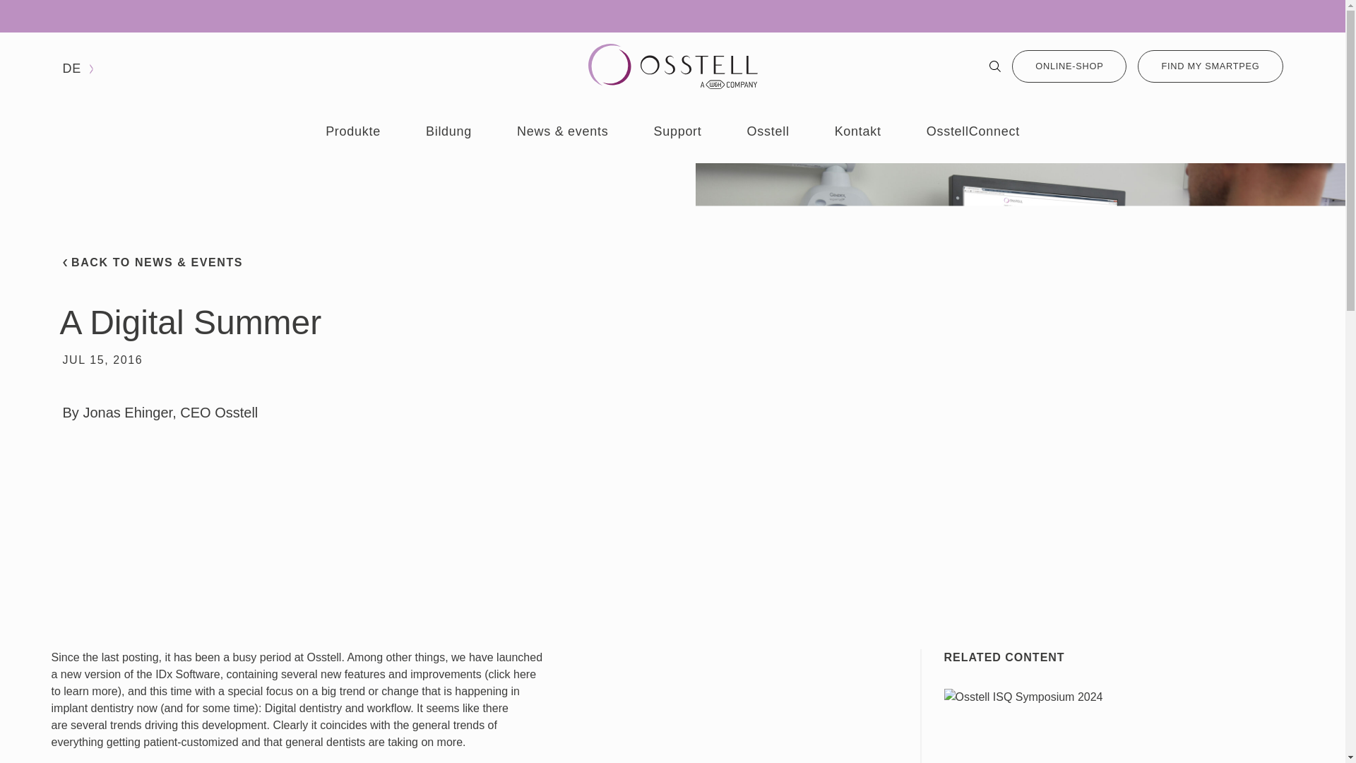  Describe the element at coordinates (677, 131) in the screenshot. I see `Support` at that location.